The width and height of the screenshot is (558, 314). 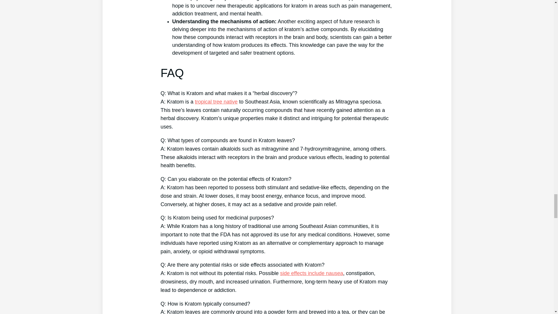 I want to click on tropical tree native, so click(x=216, y=102).